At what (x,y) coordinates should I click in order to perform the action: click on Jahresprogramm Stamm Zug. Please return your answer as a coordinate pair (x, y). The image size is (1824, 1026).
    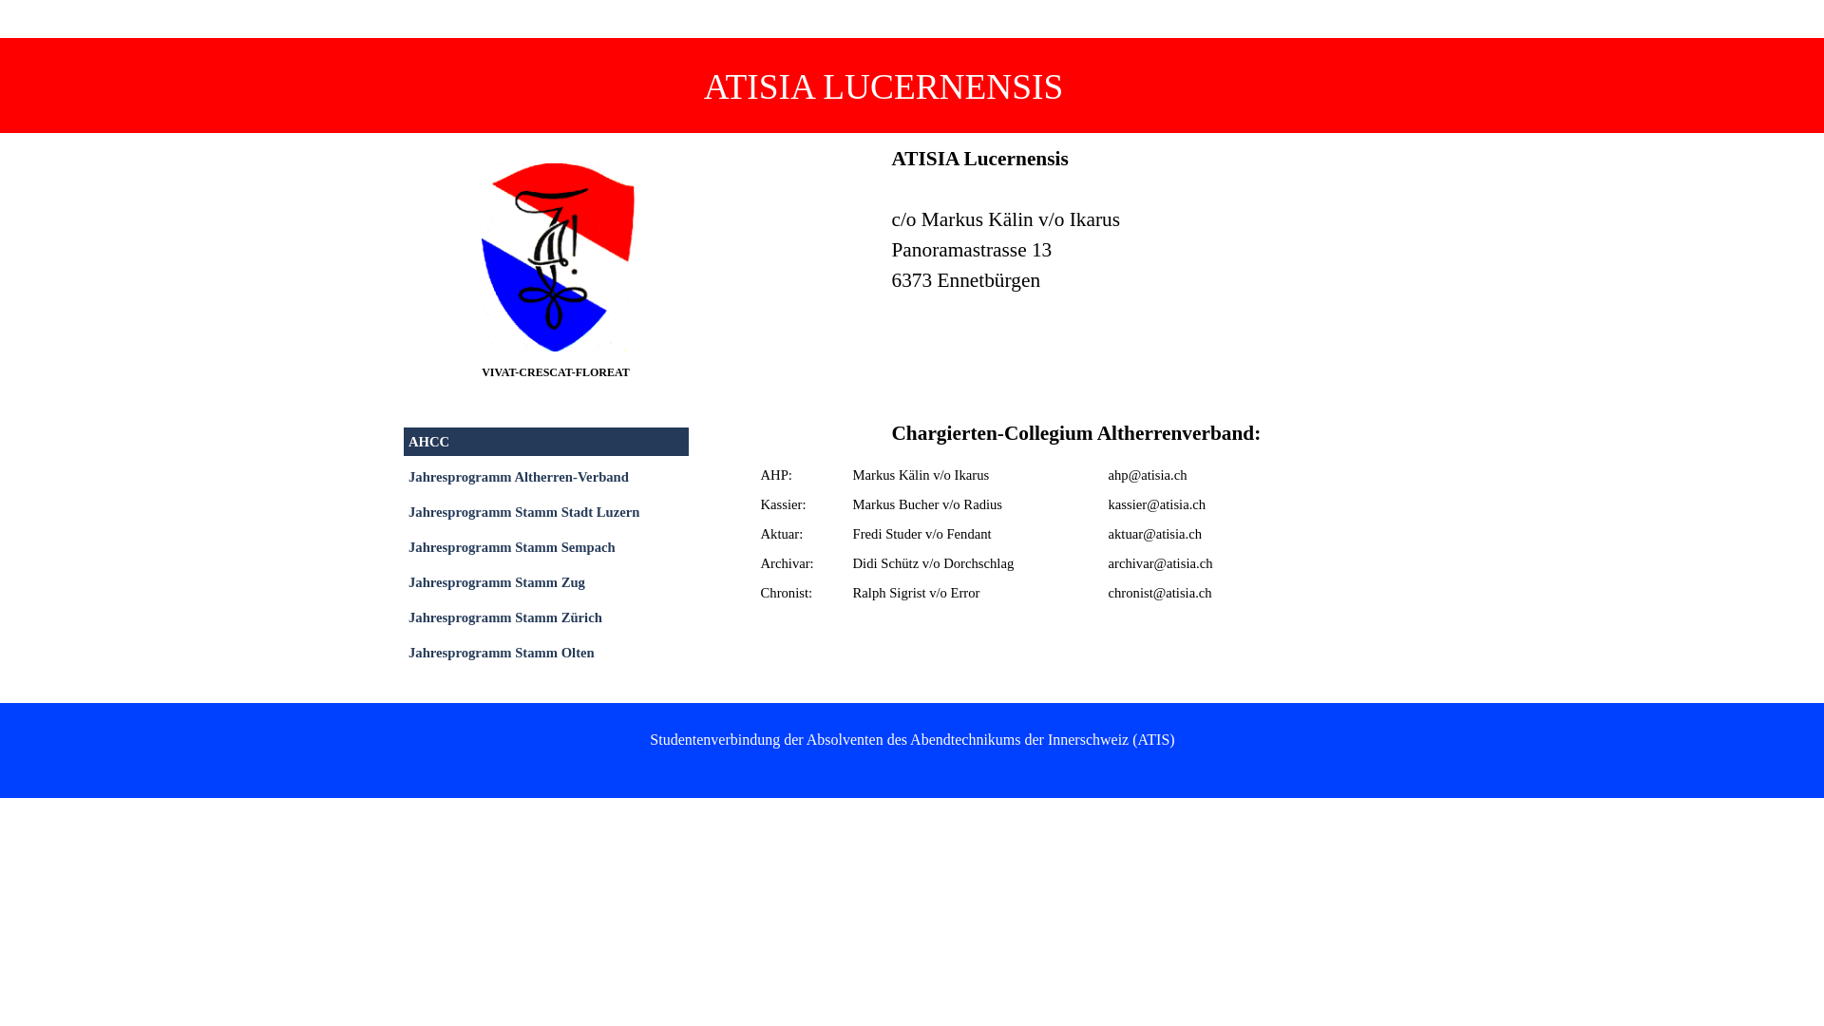
    Looking at the image, I should click on (546, 582).